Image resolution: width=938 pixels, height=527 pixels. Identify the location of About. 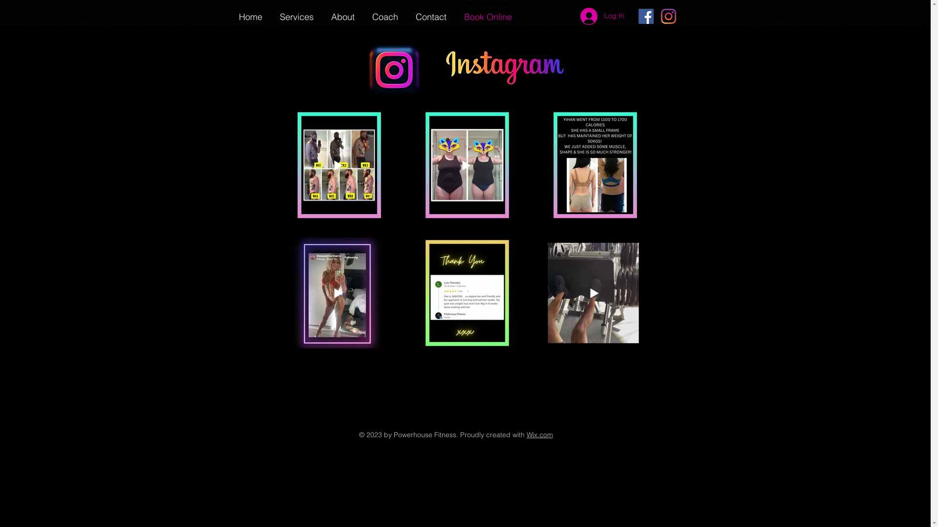
(343, 13).